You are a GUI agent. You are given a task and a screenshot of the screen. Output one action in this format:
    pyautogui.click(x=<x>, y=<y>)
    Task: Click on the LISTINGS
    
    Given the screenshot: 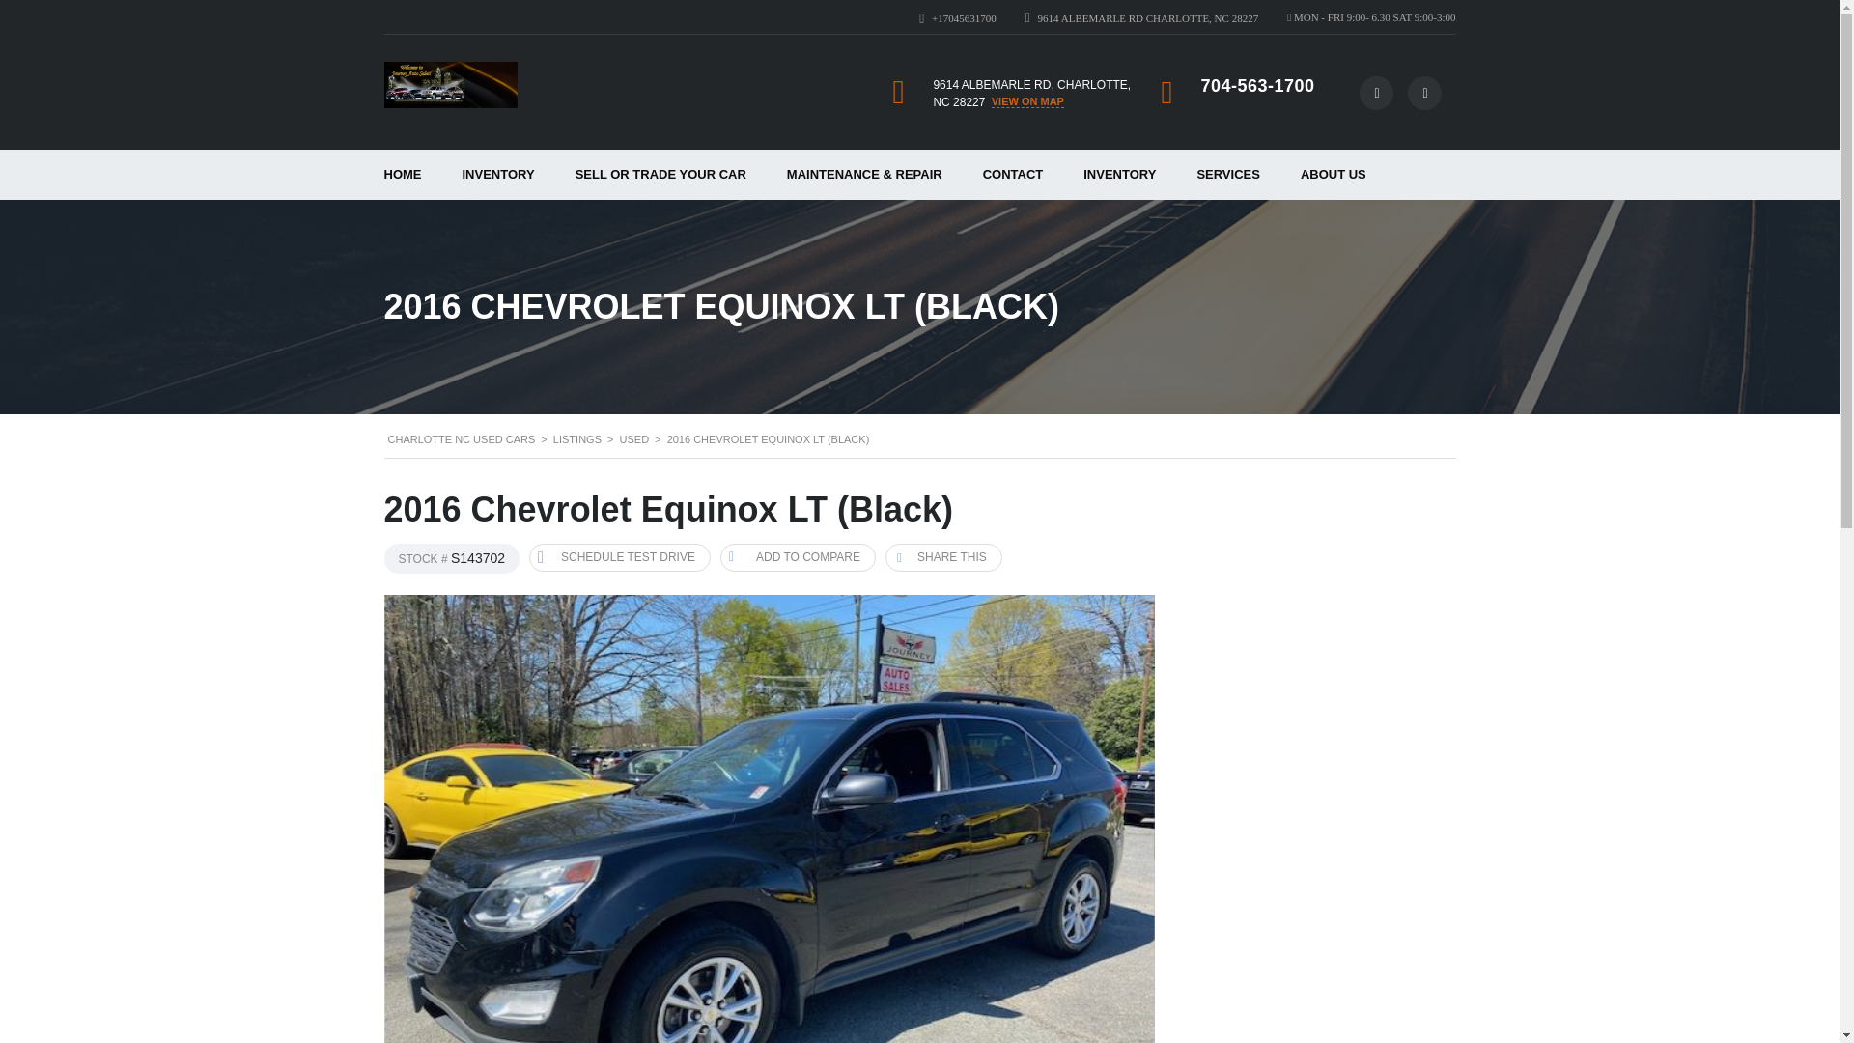 What is the action you would take?
    pyautogui.click(x=576, y=439)
    